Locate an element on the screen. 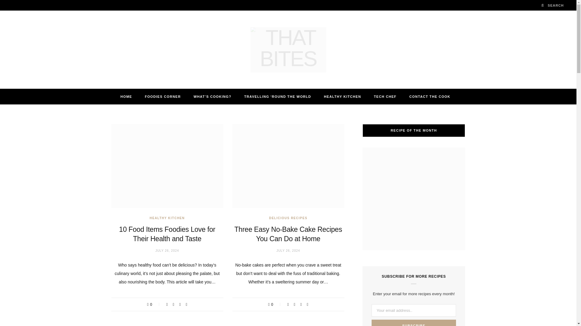 This screenshot has width=581, height=326. HEALTHY KITCHEN is located at coordinates (167, 218).